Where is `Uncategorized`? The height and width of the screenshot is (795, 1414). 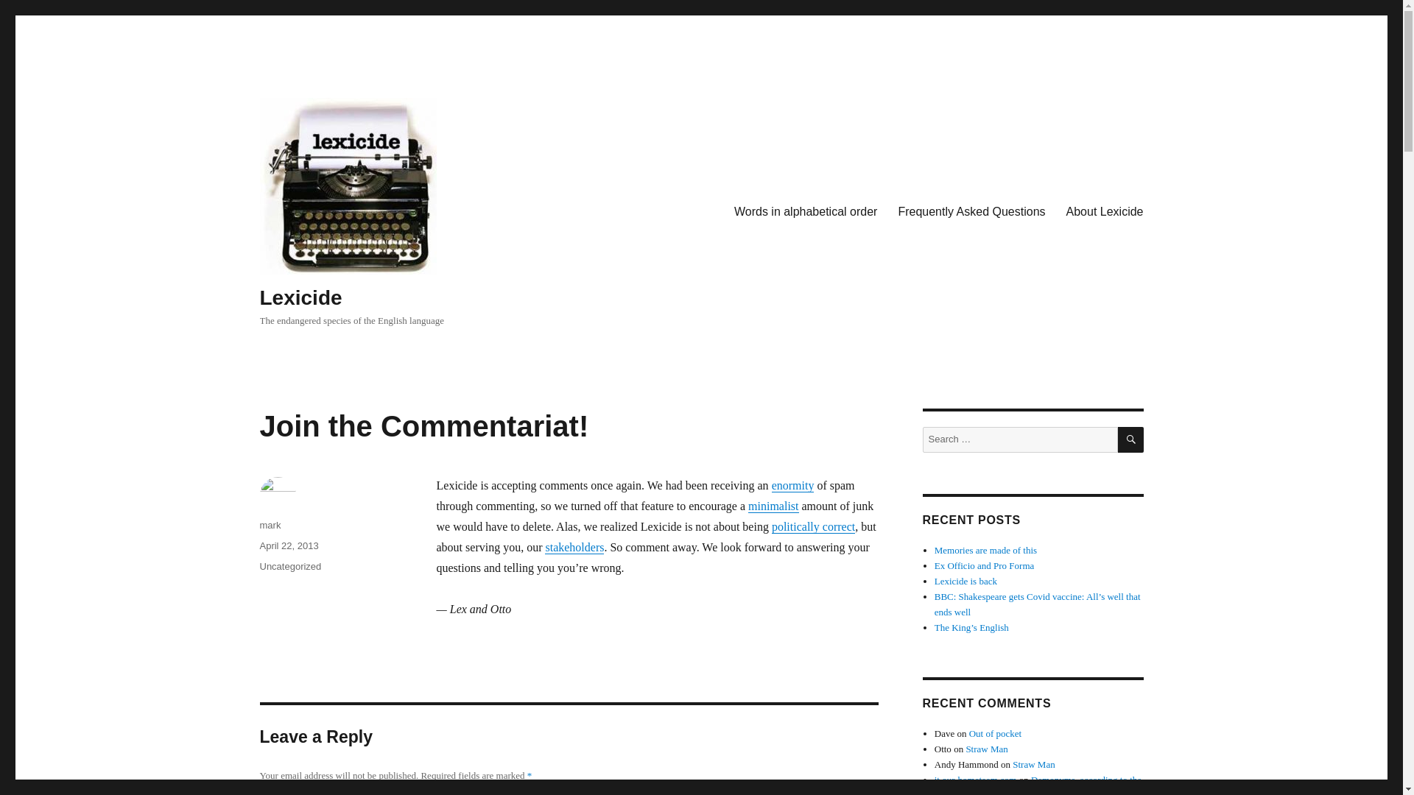 Uncategorized is located at coordinates (289, 566).